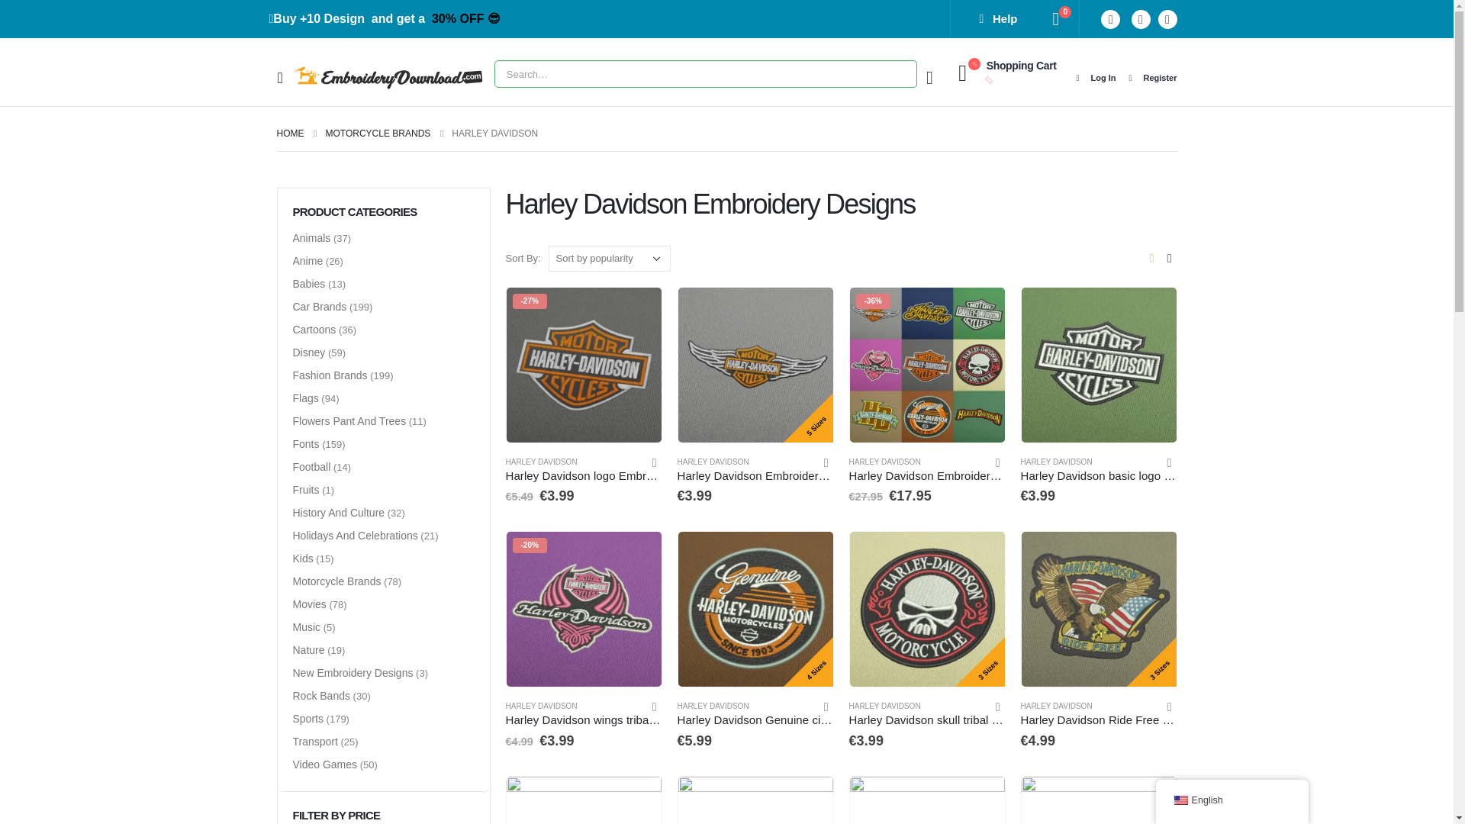 The height and width of the screenshot is (824, 1465). Describe the element at coordinates (290, 133) in the screenshot. I see `HOME` at that location.